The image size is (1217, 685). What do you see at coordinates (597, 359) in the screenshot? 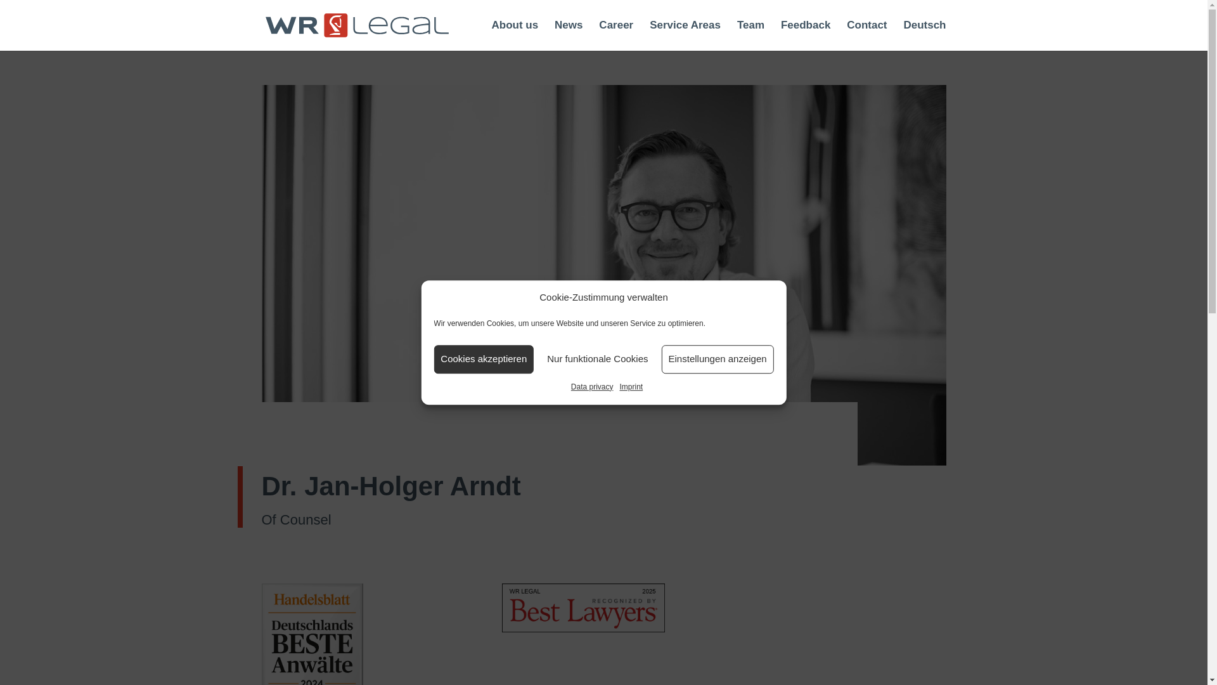
I see `Nur funktionale Cookies` at bounding box center [597, 359].